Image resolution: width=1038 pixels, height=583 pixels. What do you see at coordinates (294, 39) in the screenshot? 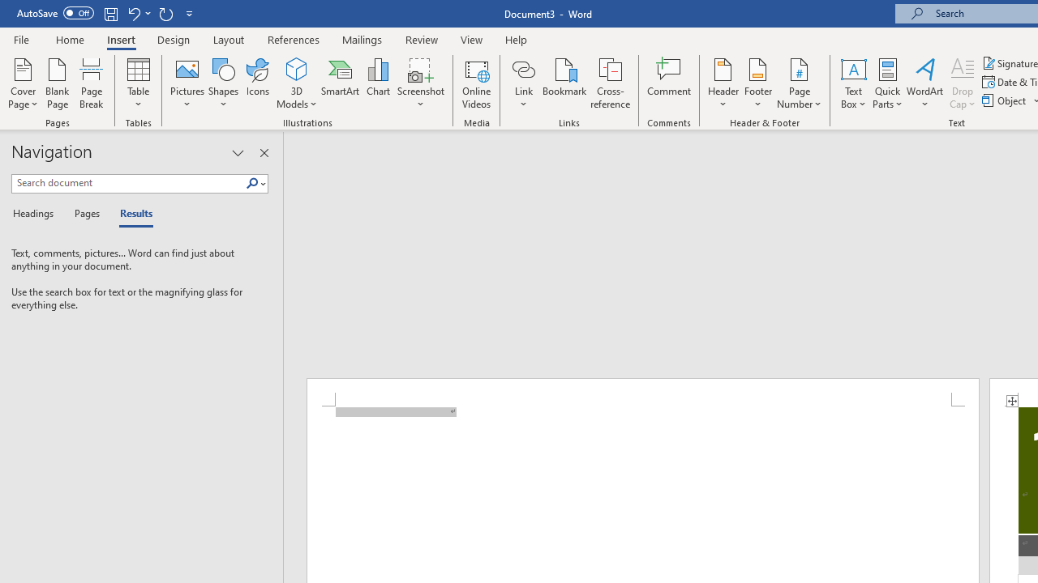
I see `References` at bounding box center [294, 39].